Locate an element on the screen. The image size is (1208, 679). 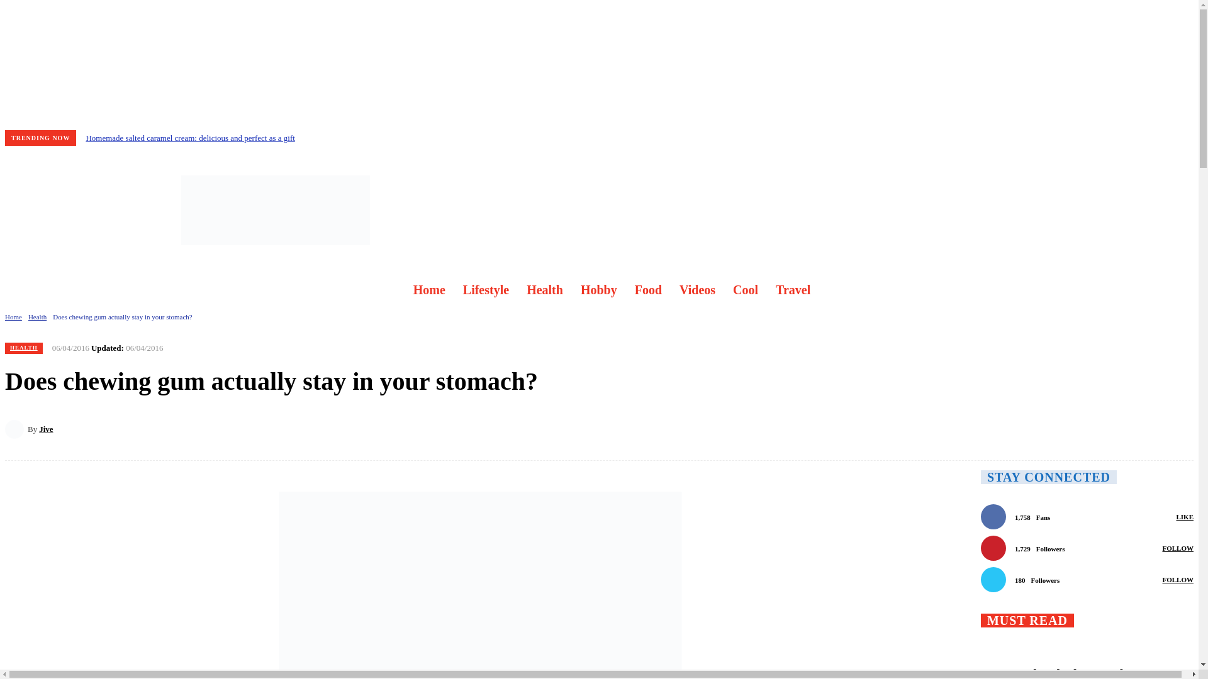
Health is located at coordinates (37, 316).